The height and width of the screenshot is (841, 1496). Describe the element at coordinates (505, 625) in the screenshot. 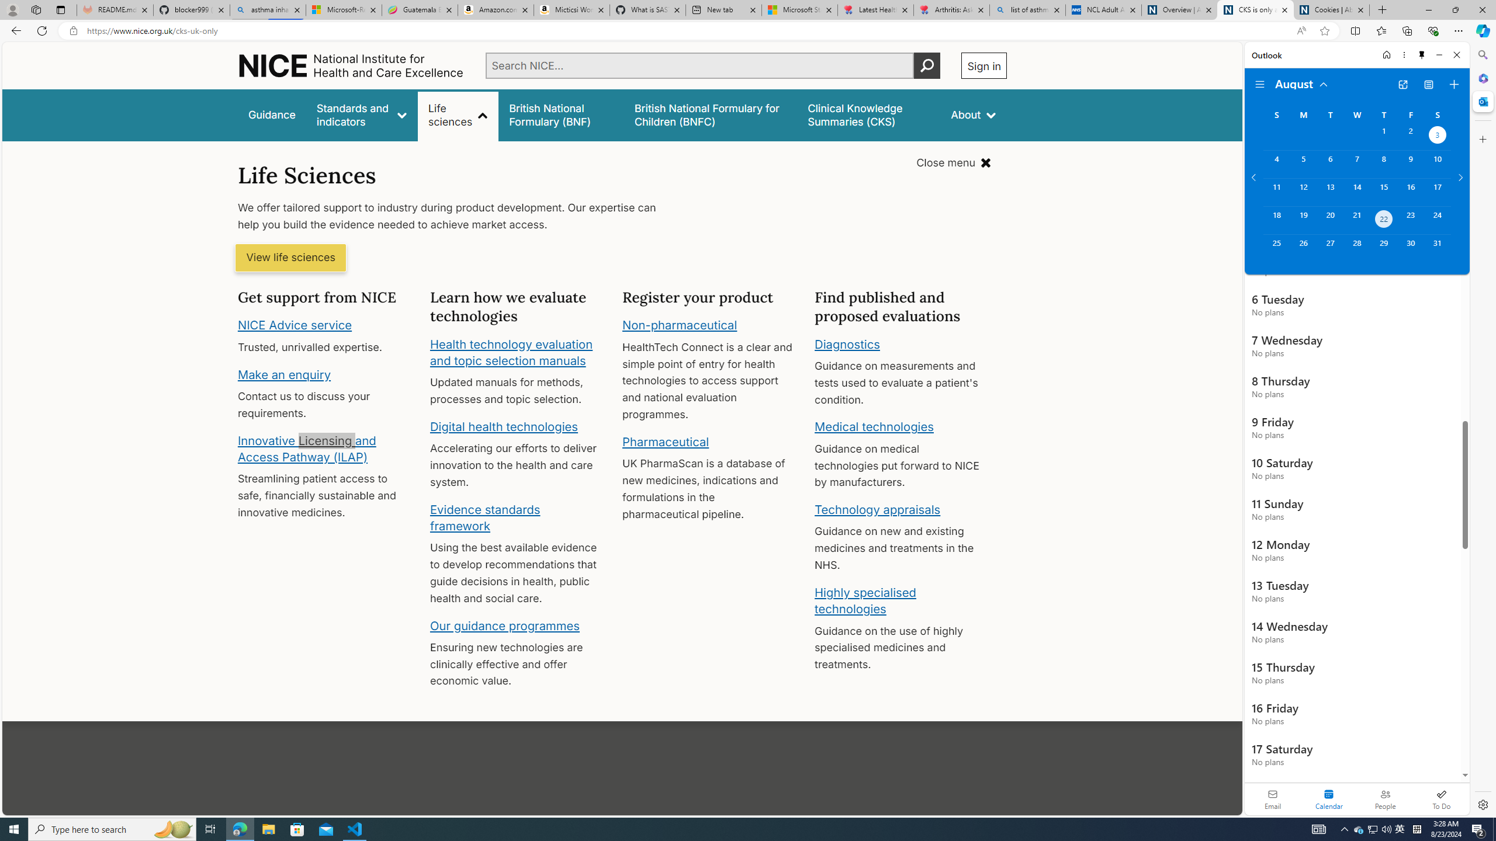

I see `Our guidance programmes` at that location.